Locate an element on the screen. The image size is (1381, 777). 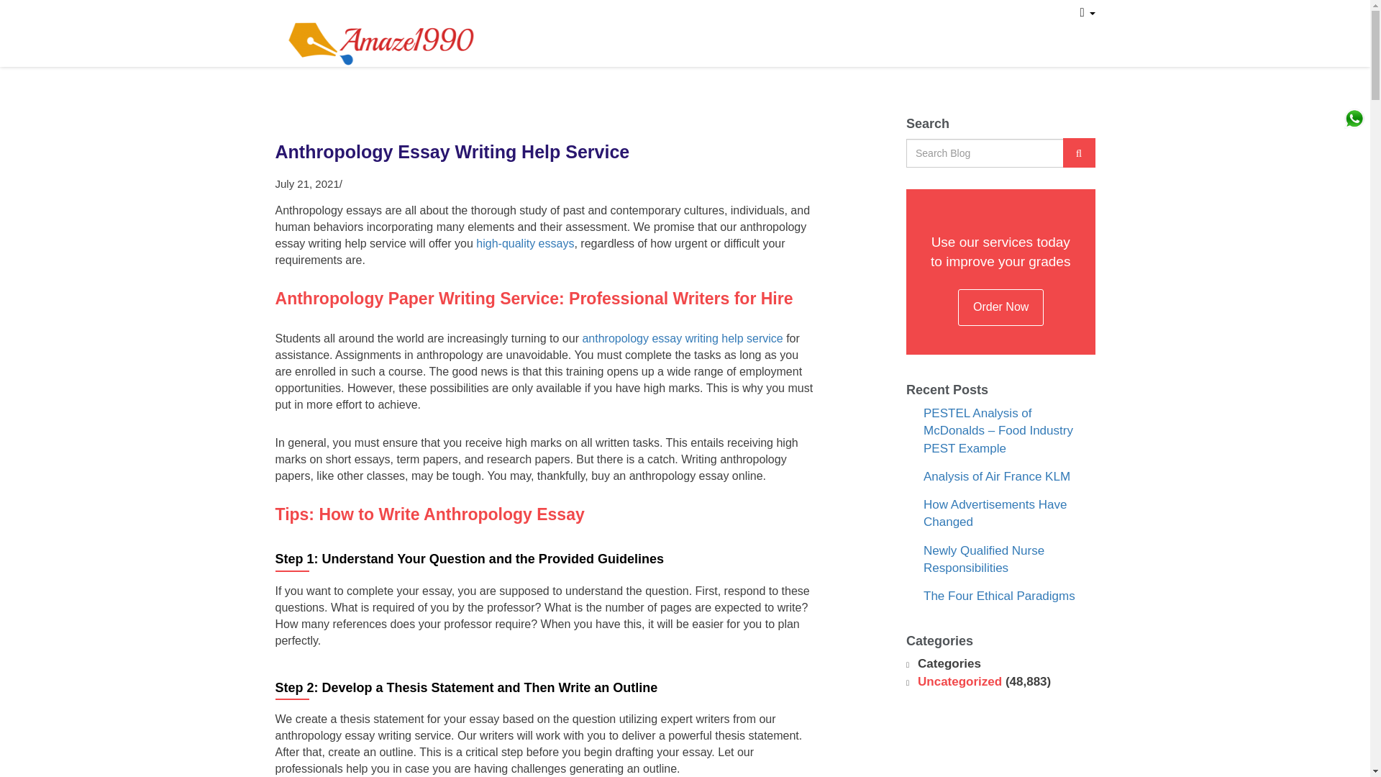
Order Now is located at coordinates (1001, 306).